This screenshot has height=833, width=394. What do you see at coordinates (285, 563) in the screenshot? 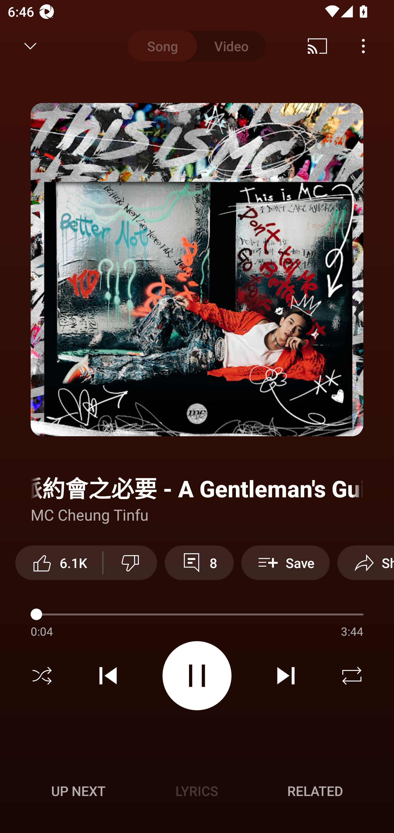
I see `Save Save to playlist` at bounding box center [285, 563].